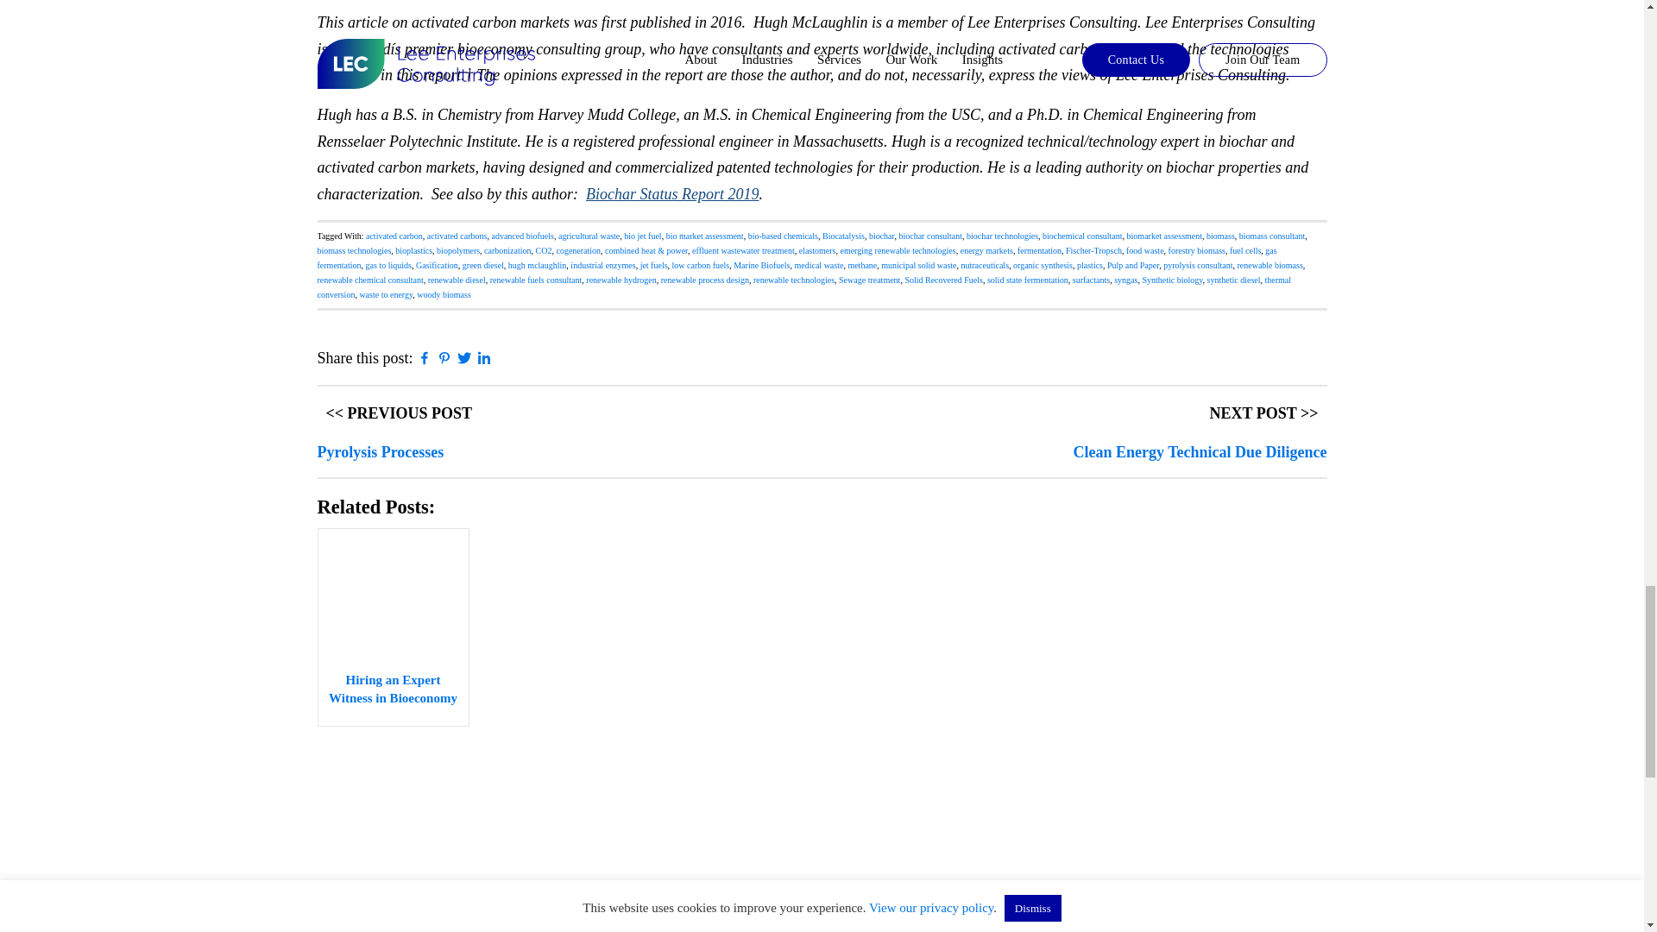  I want to click on Pin on Pinterest, so click(444, 361).